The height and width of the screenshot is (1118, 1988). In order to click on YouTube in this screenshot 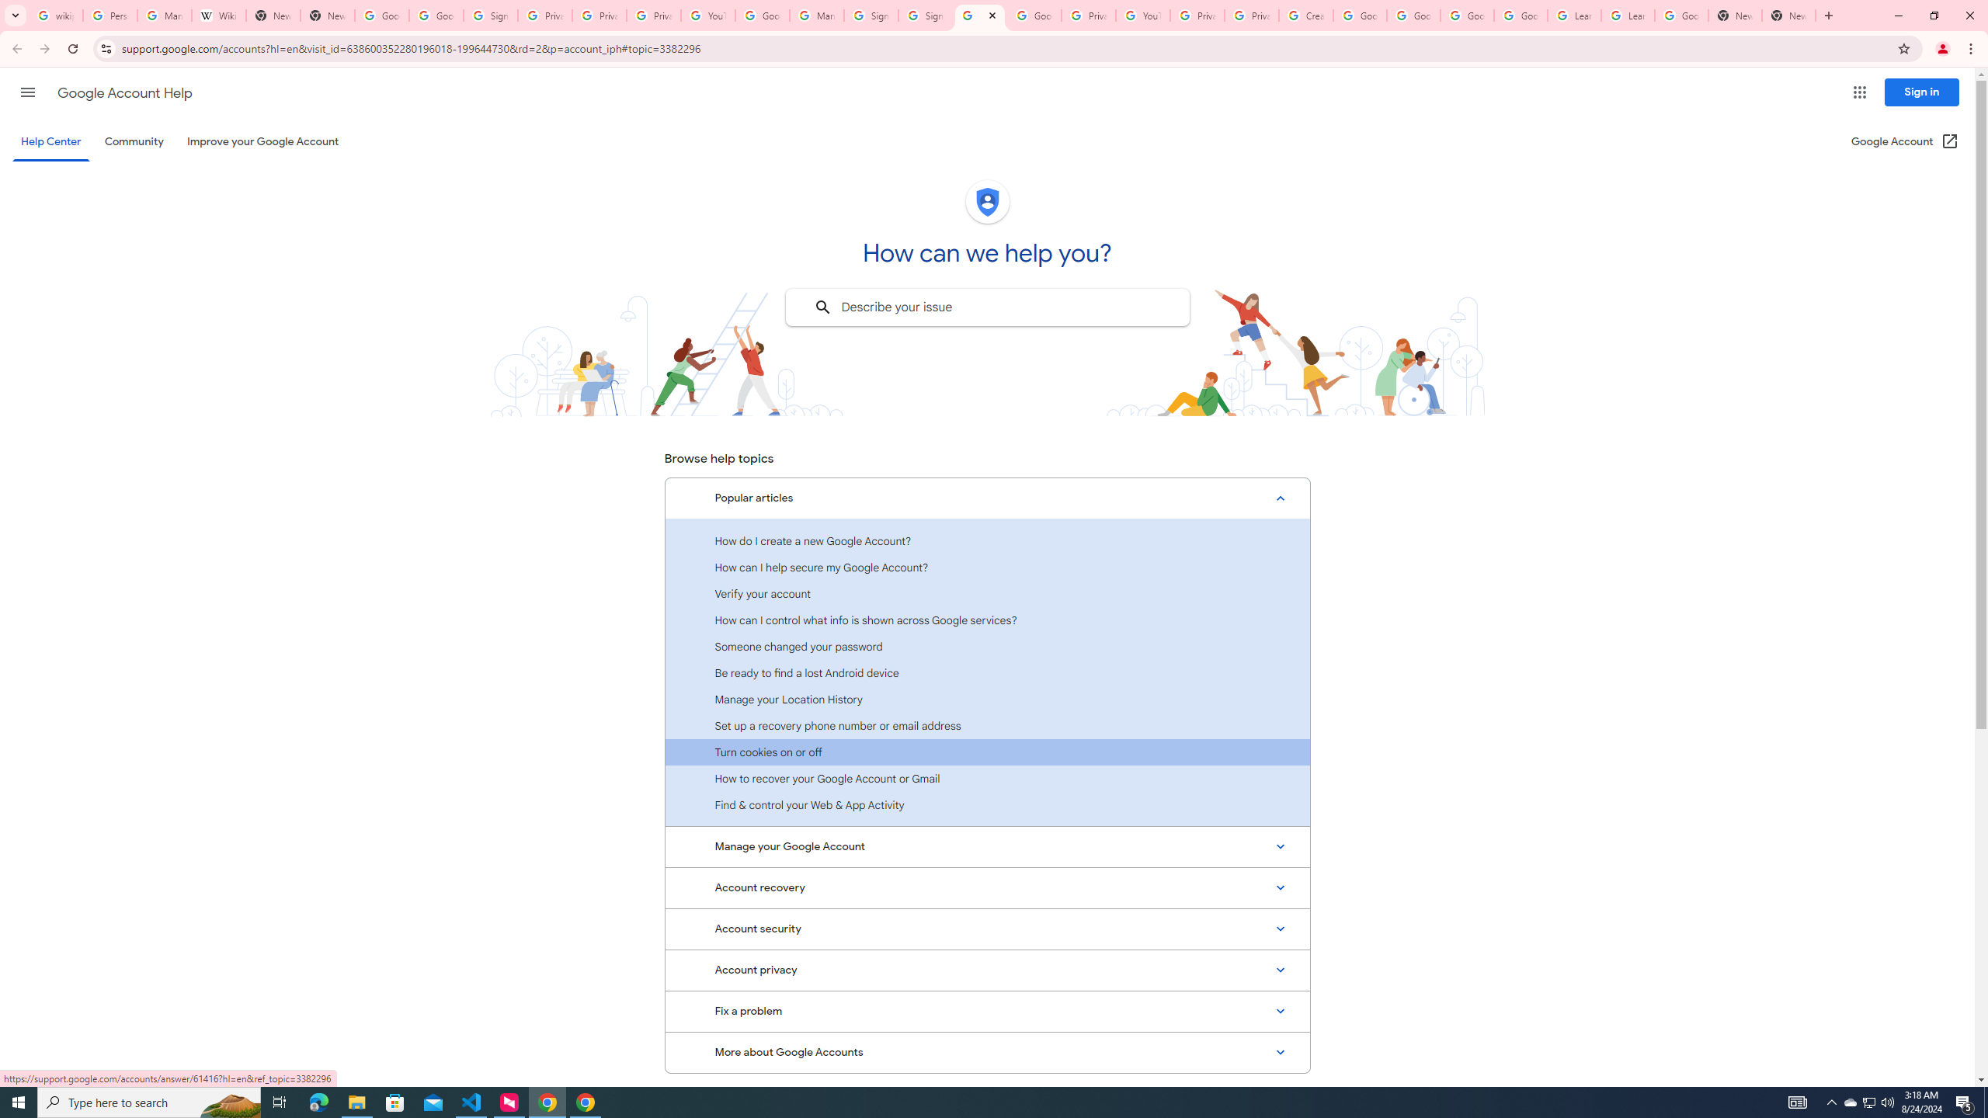, I will do `click(707, 16)`.